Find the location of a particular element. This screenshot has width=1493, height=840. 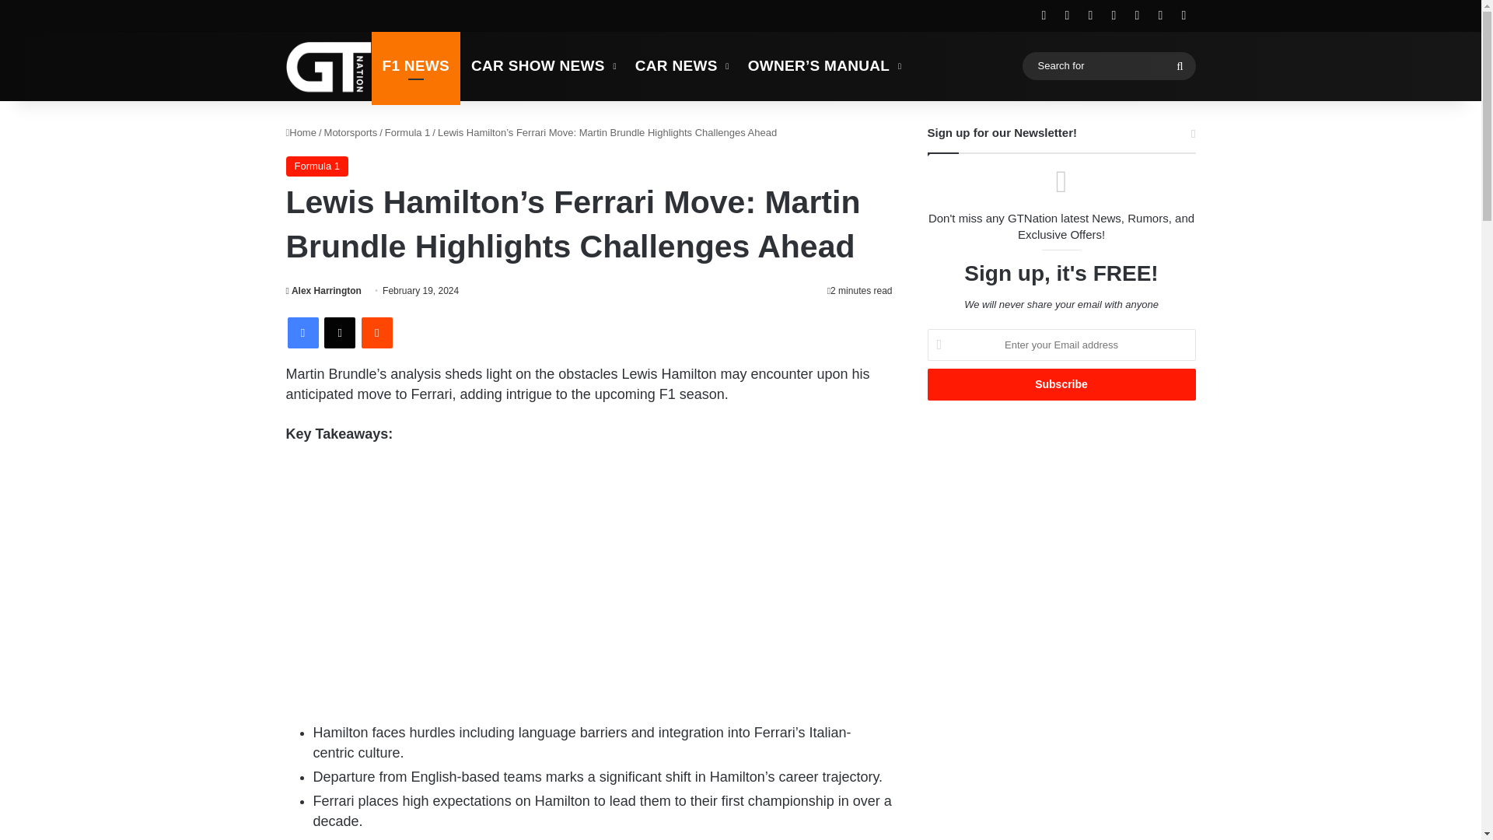

Facebook is located at coordinates (1067, 16).